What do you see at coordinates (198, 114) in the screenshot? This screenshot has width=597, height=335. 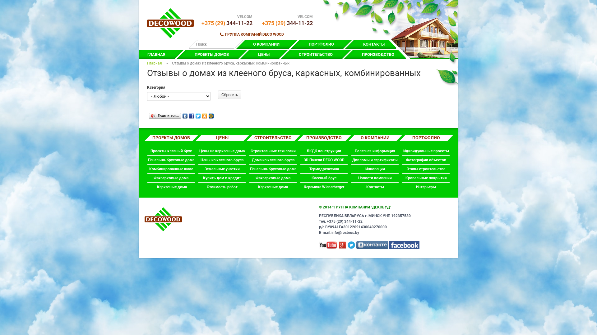 I see `Twitter` at bounding box center [198, 114].